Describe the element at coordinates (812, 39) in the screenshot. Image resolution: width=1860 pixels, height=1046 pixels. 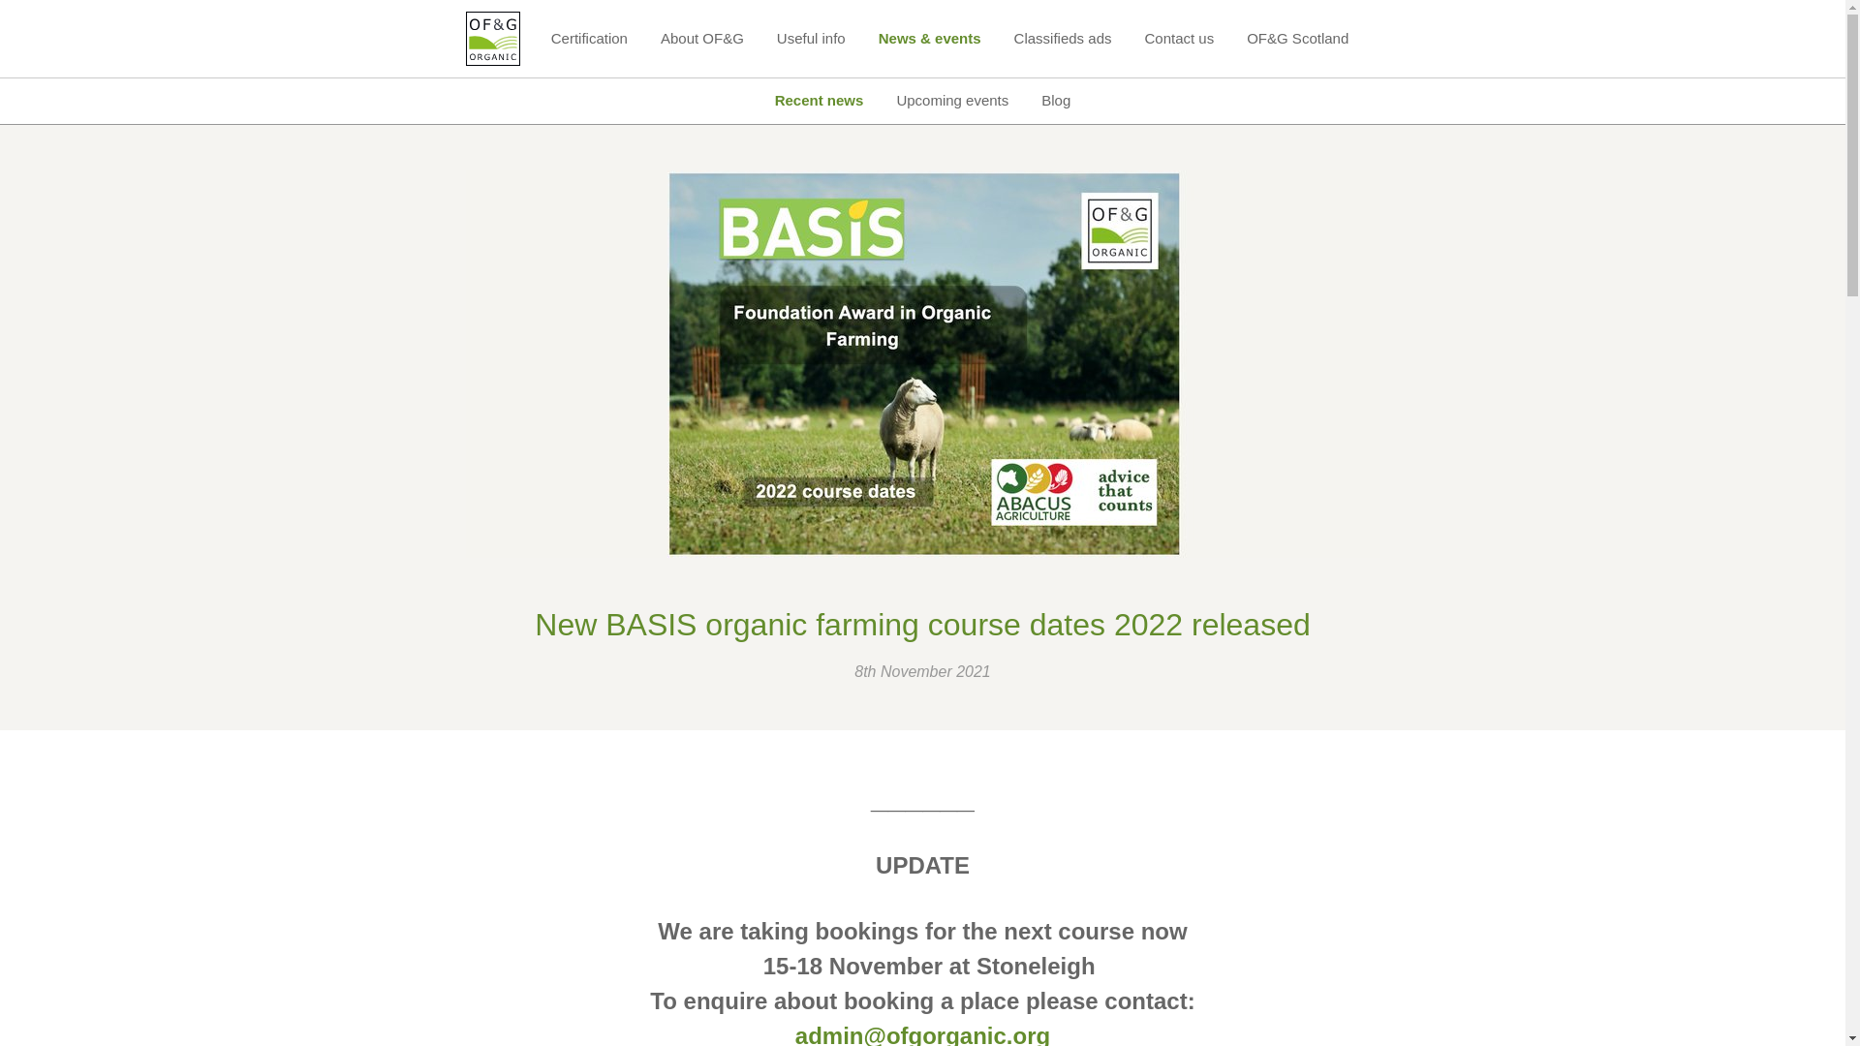
I see `Useful info` at that location.